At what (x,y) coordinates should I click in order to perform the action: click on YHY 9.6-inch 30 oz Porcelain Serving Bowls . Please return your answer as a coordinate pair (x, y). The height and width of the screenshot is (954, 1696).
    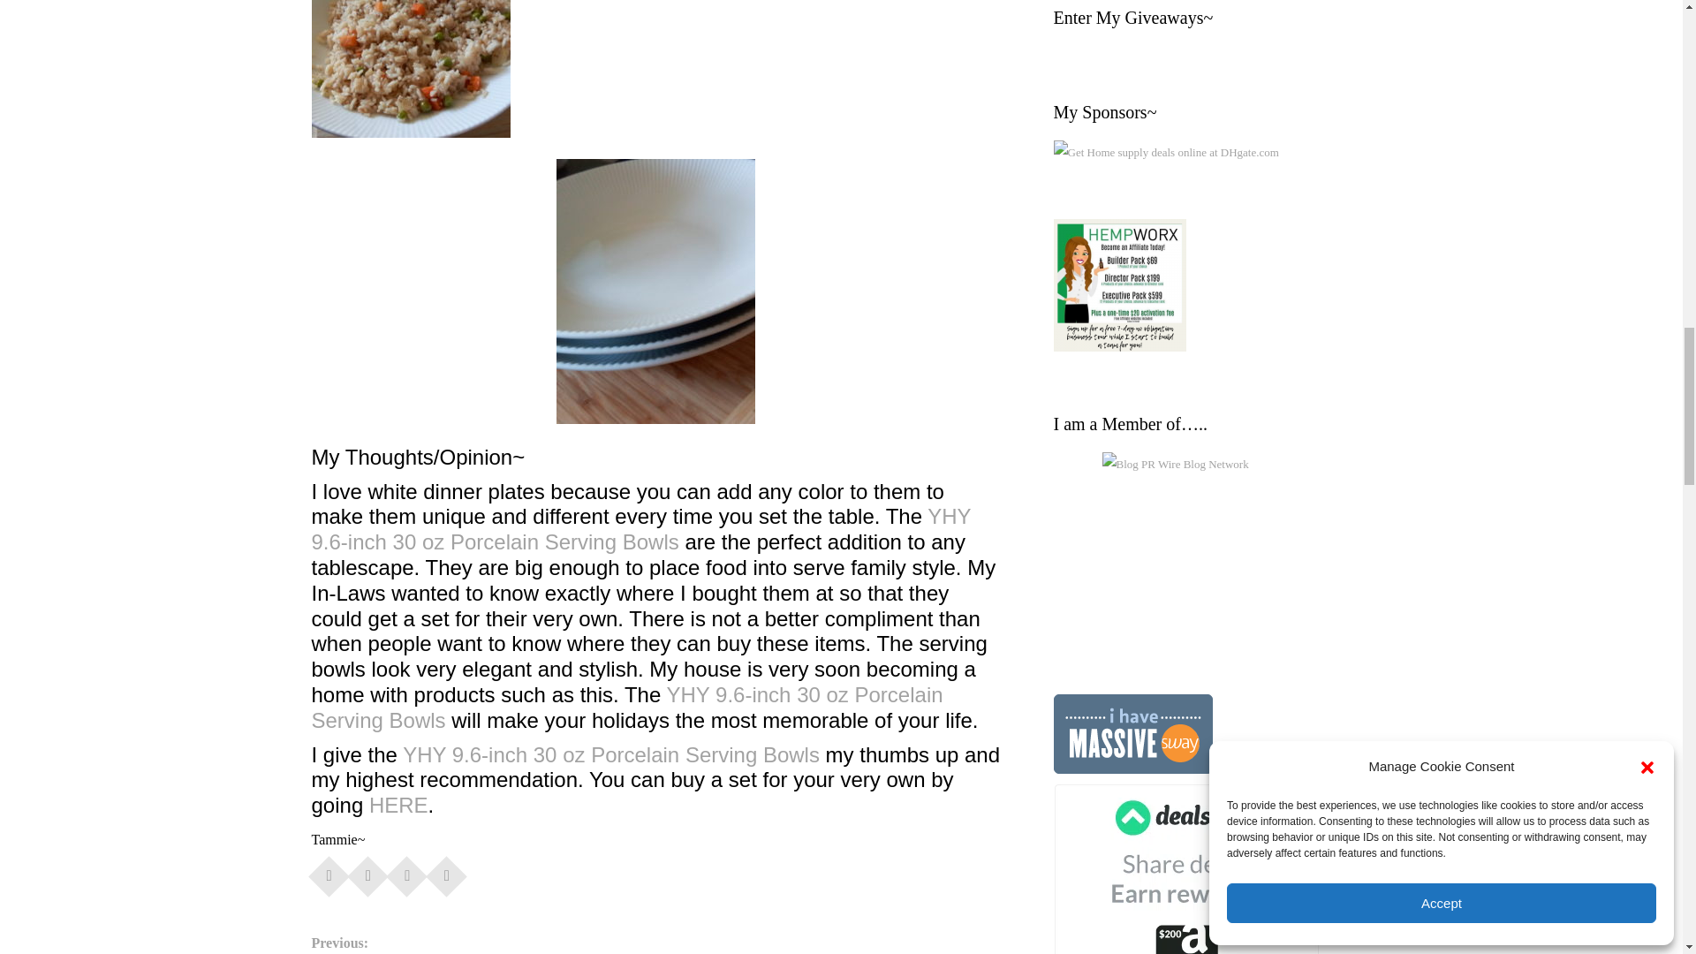
    Looking at the image, I should click on (613, 754).